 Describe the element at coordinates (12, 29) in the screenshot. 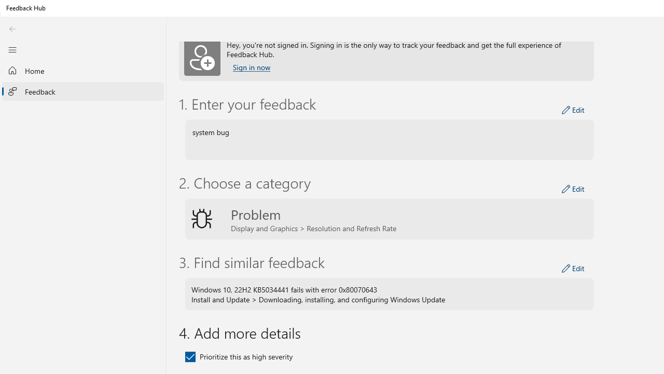

I see `Back` at that location.